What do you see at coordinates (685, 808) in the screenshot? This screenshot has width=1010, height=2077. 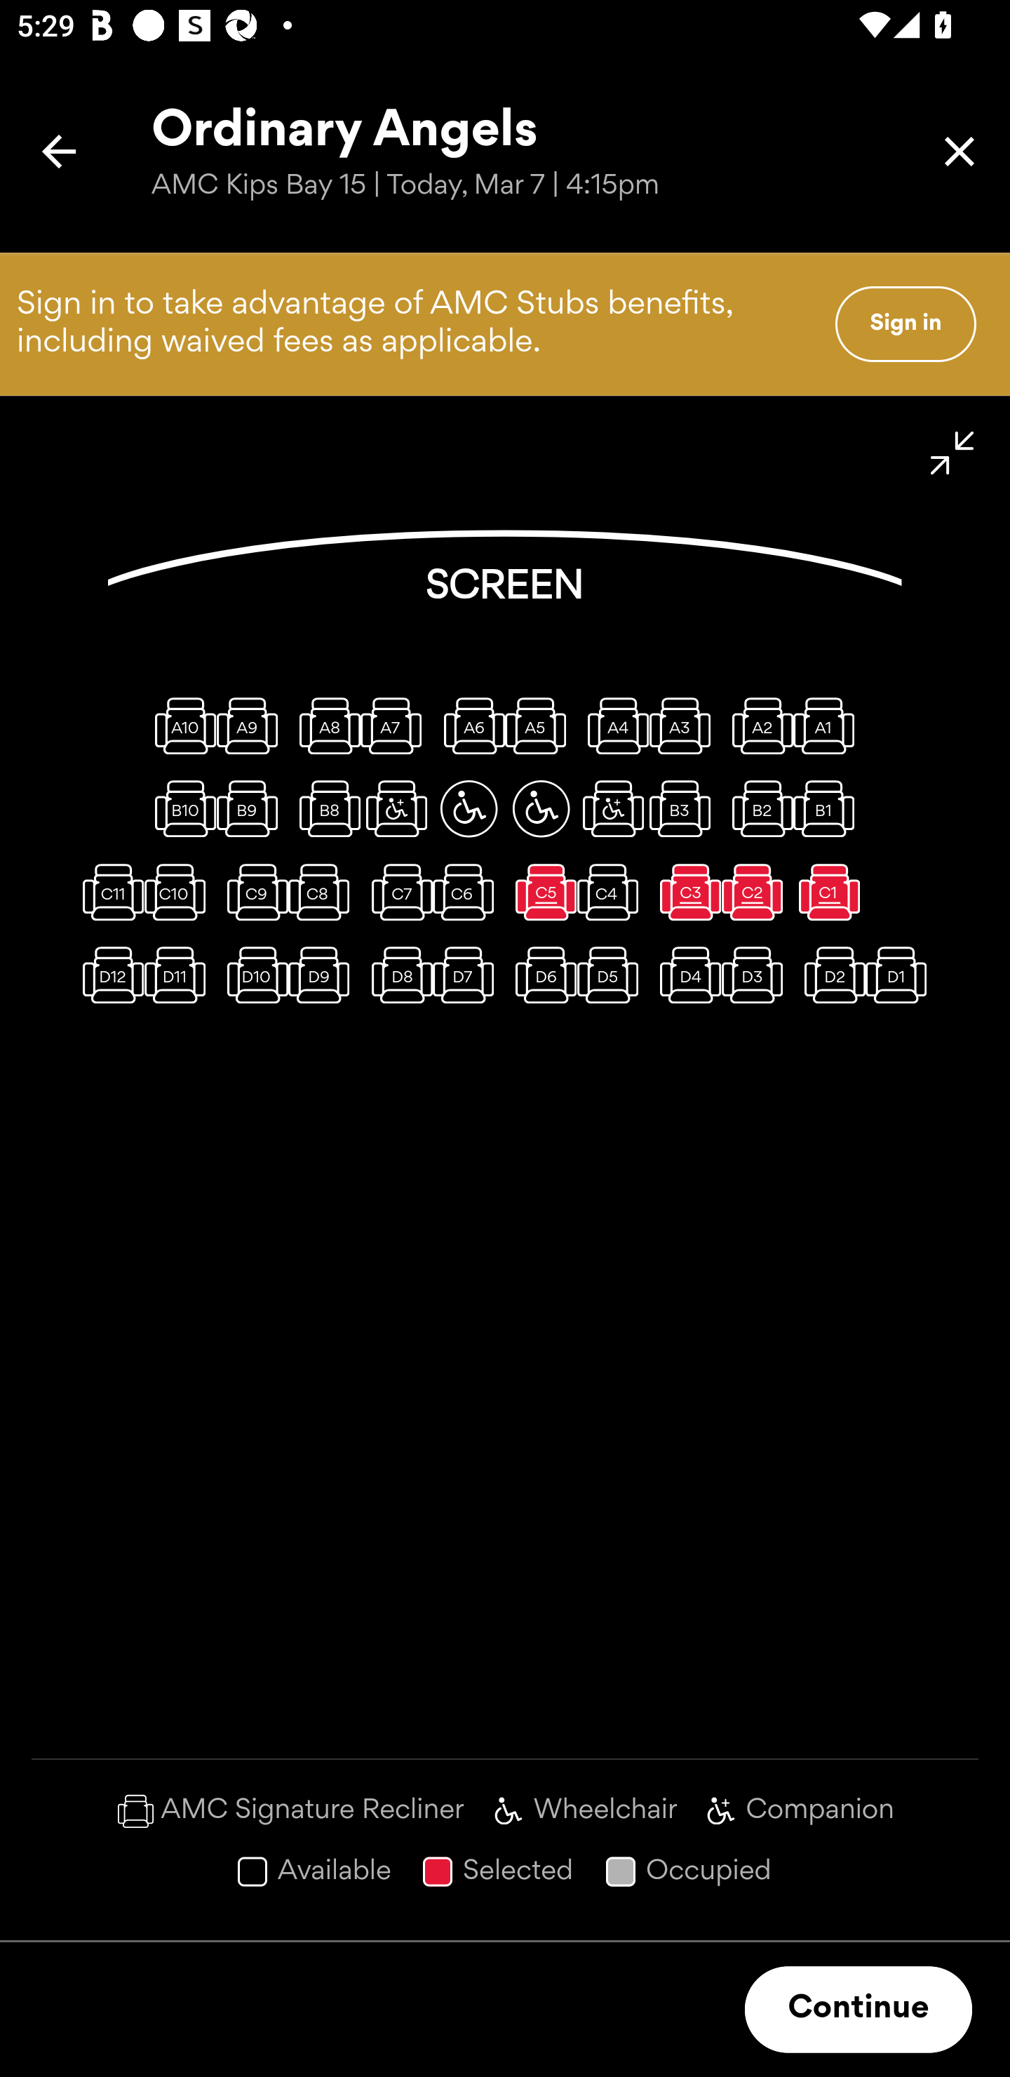 I see `B3, Regular seat, available` at bounding box center [685, 808].